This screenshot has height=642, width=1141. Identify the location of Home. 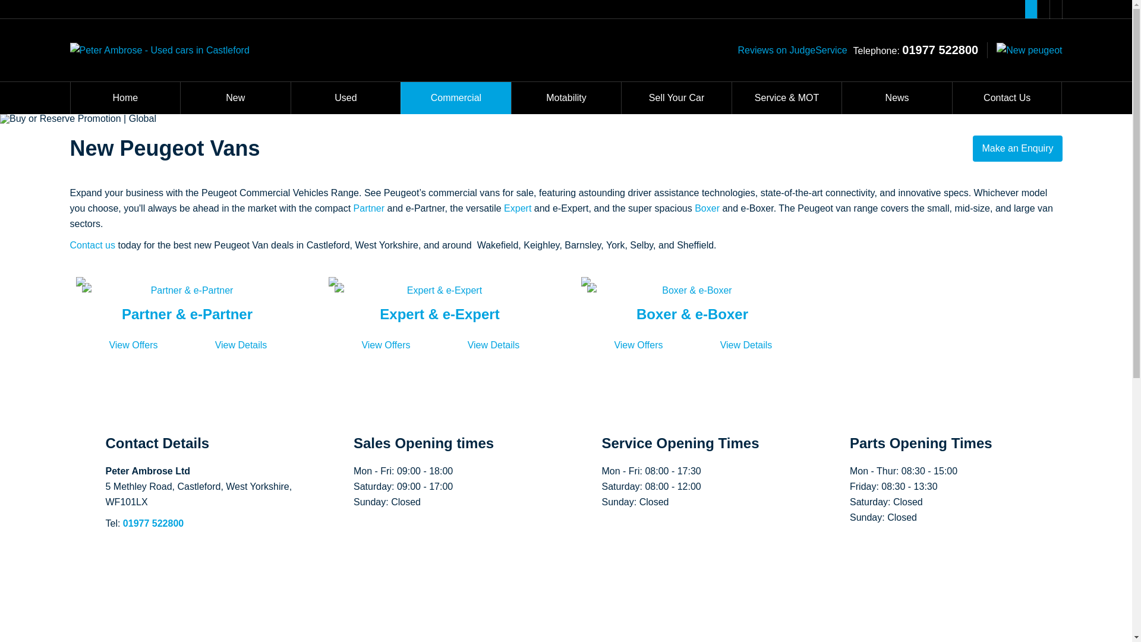
(125, 98).